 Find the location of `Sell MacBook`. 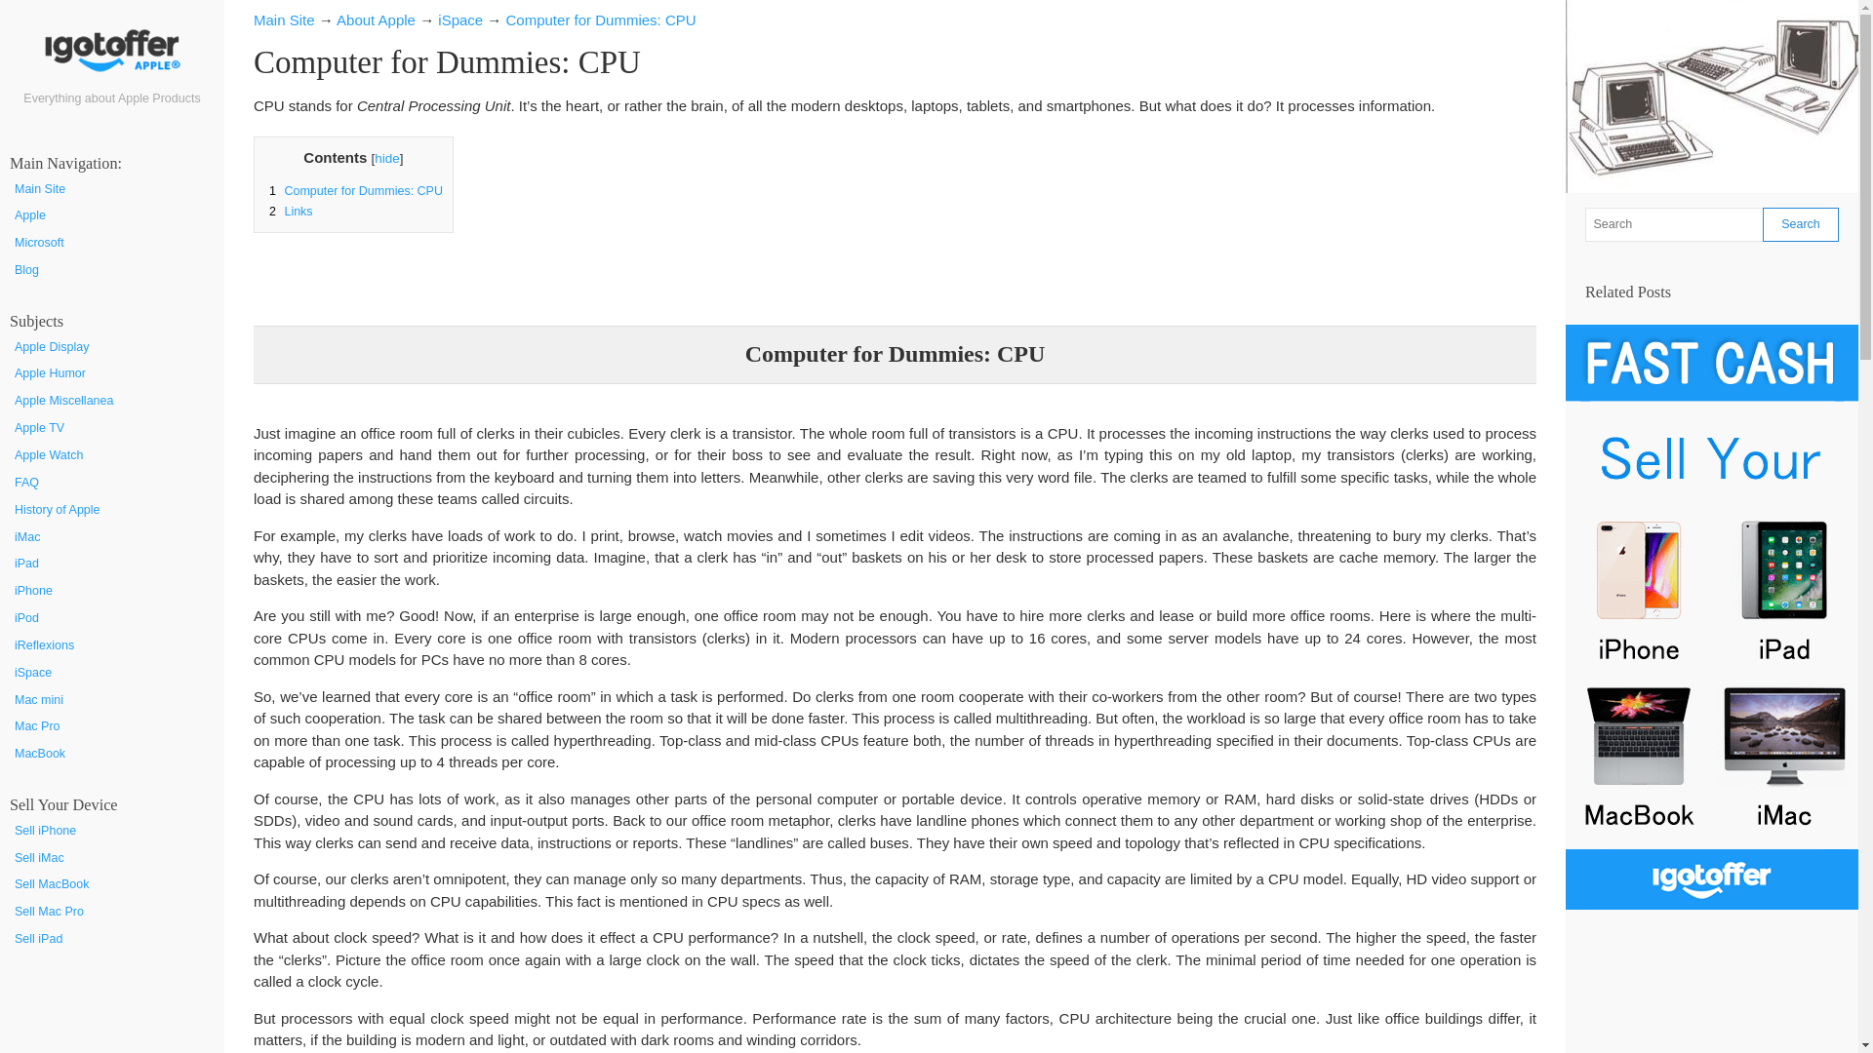

Sell MacBook is located at coordinates (112, 885).